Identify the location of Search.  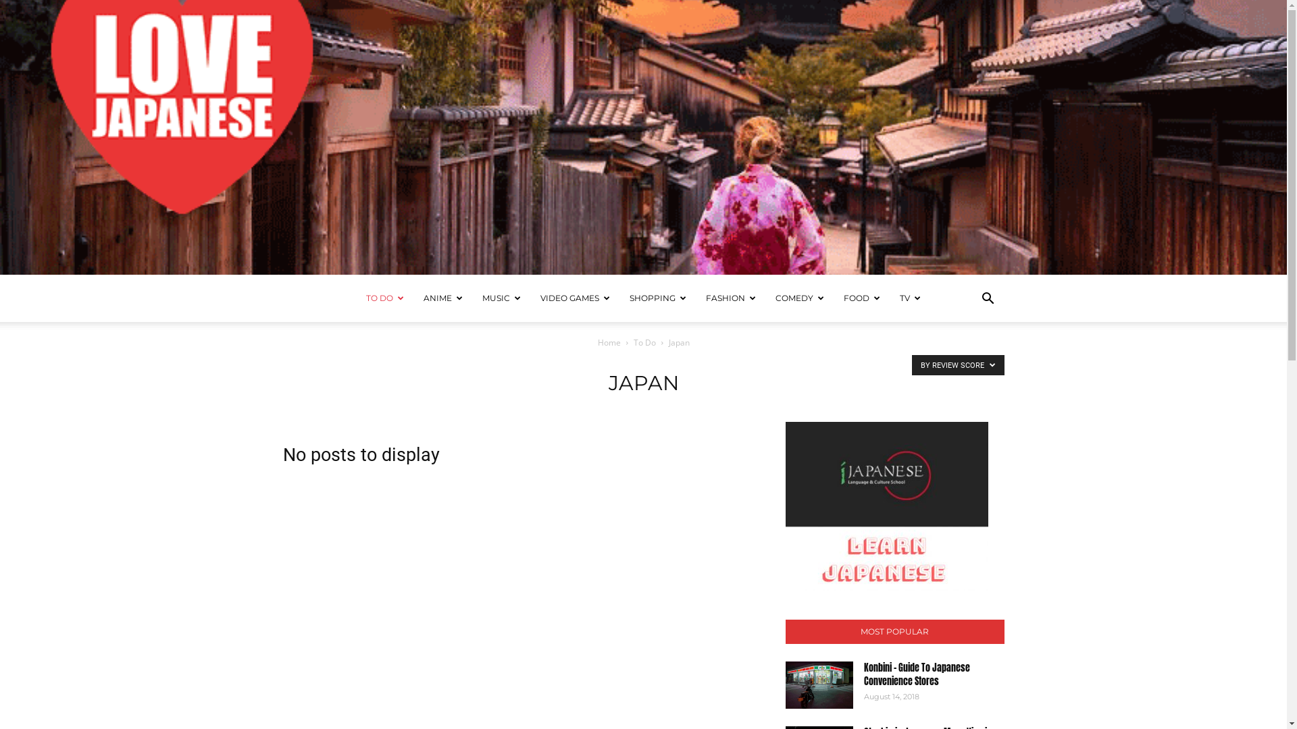
(967, 360).